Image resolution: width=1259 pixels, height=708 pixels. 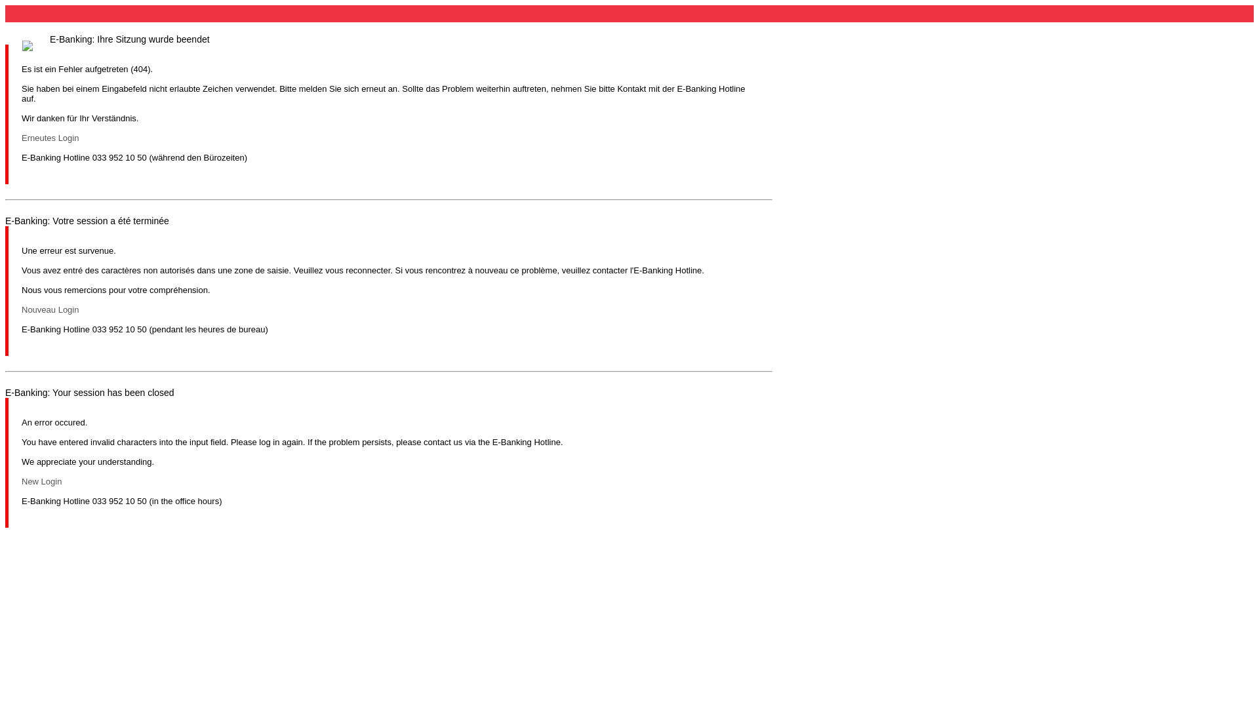 I want to click on Erneutes Login, so click(x=50, y=138).